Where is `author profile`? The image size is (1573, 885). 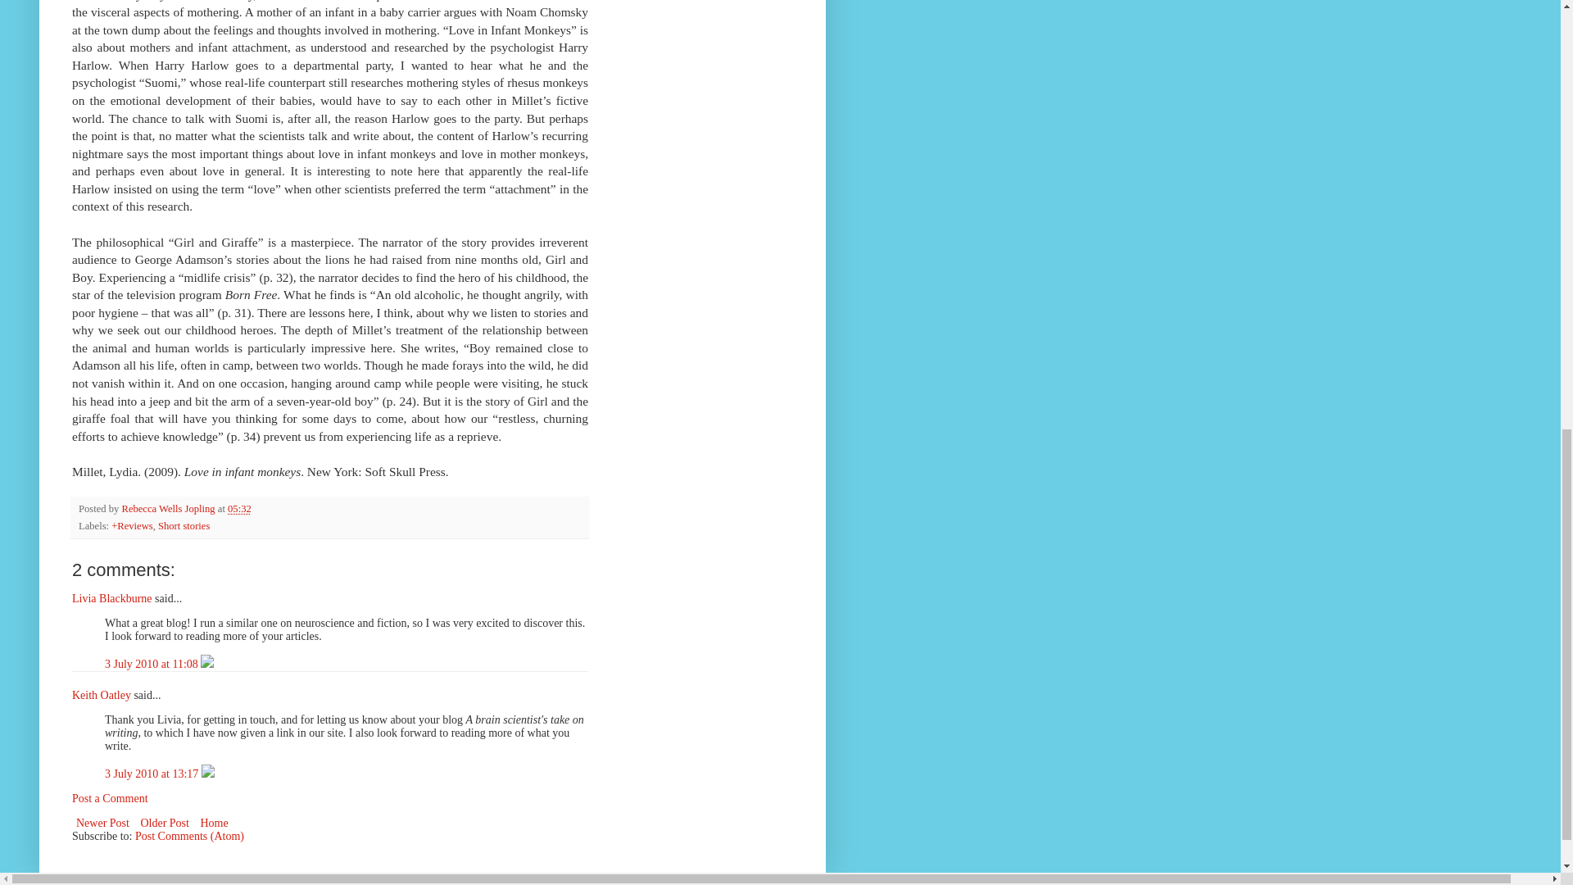
author profile is located at coordinates (169, 508).